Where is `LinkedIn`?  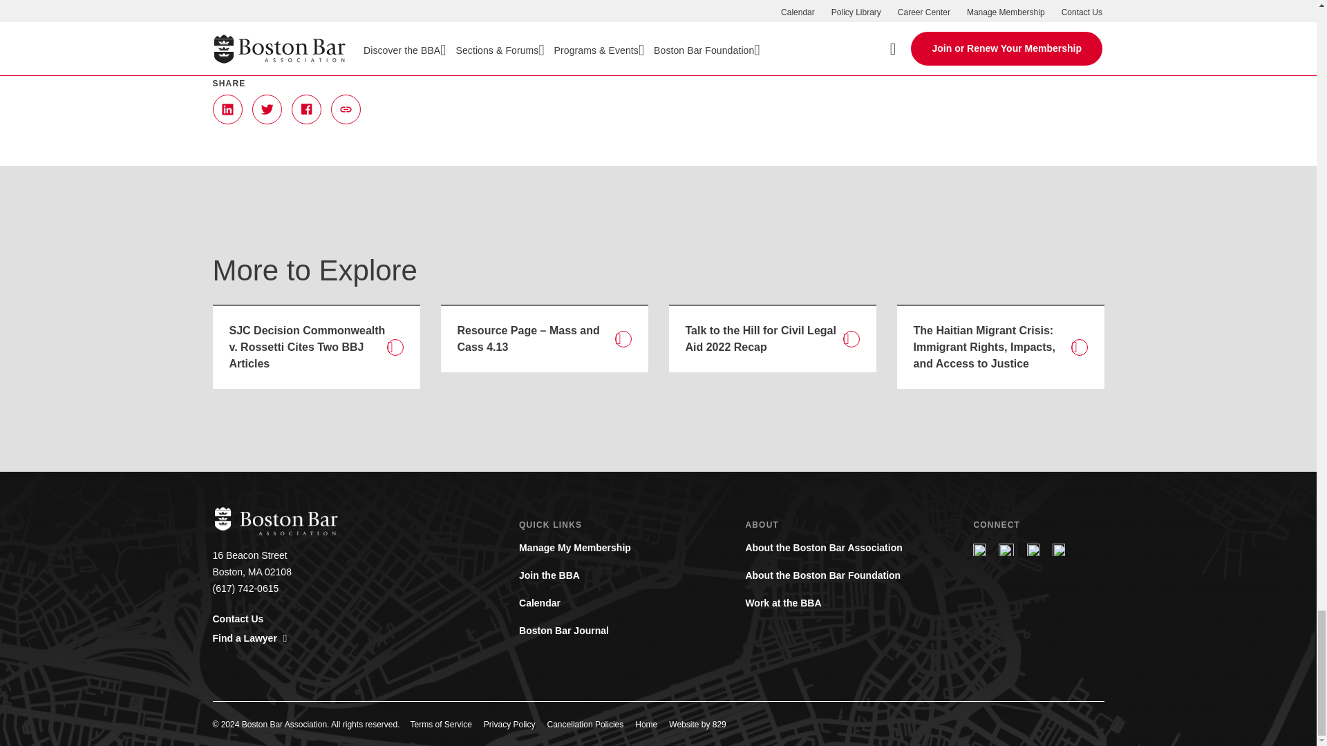
LinkedIn is located at coordinates (227, 109).